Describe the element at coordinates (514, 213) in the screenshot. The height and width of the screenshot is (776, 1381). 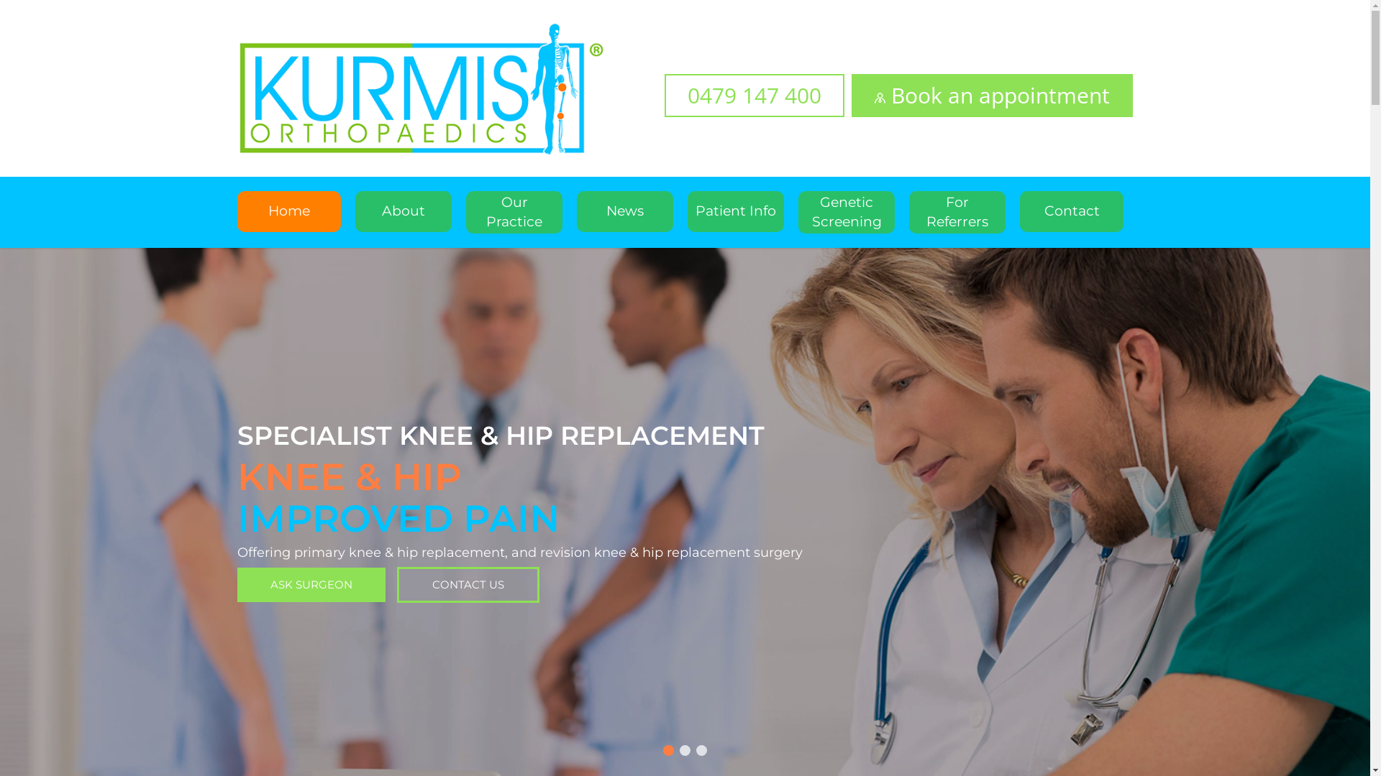
I see `Our Practice` at that location.